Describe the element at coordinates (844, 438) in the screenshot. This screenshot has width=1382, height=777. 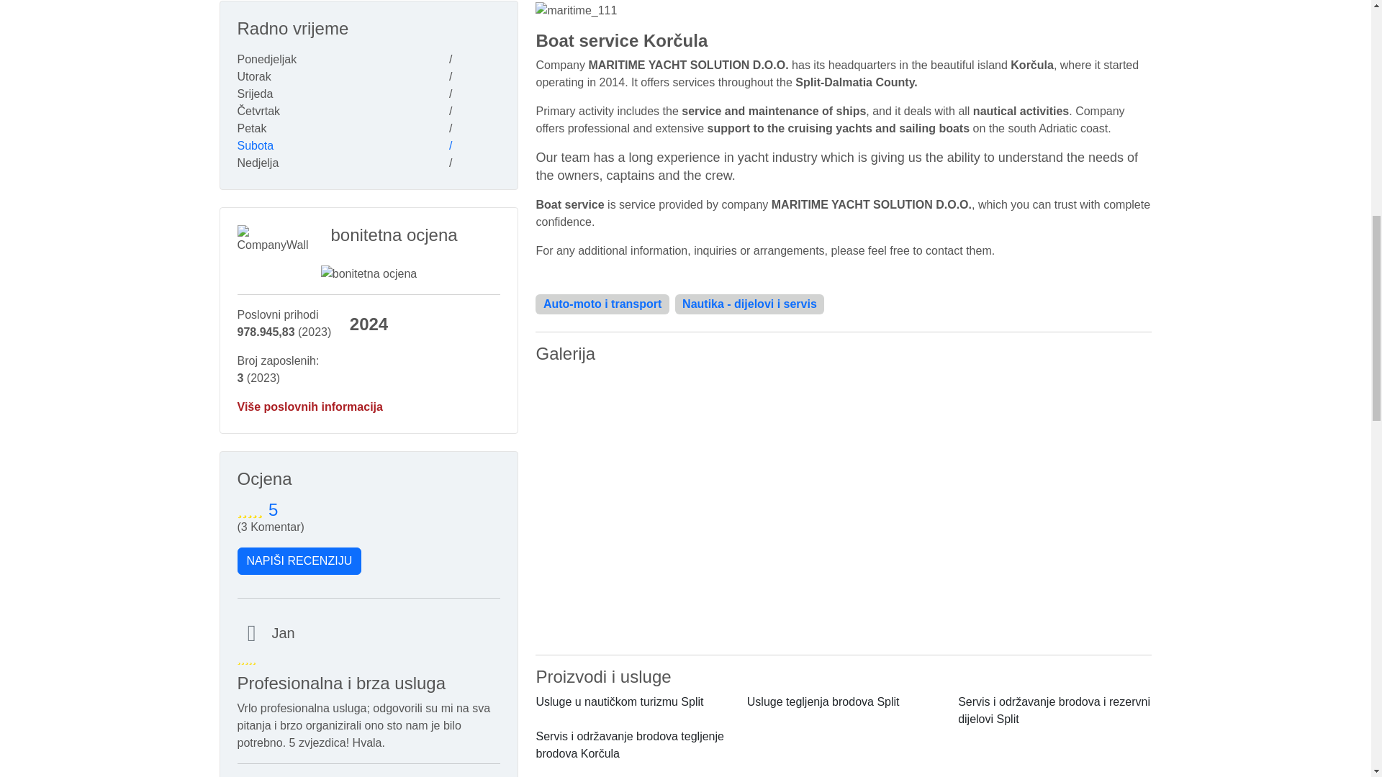
I see `maritime 222.jpg` at that location.